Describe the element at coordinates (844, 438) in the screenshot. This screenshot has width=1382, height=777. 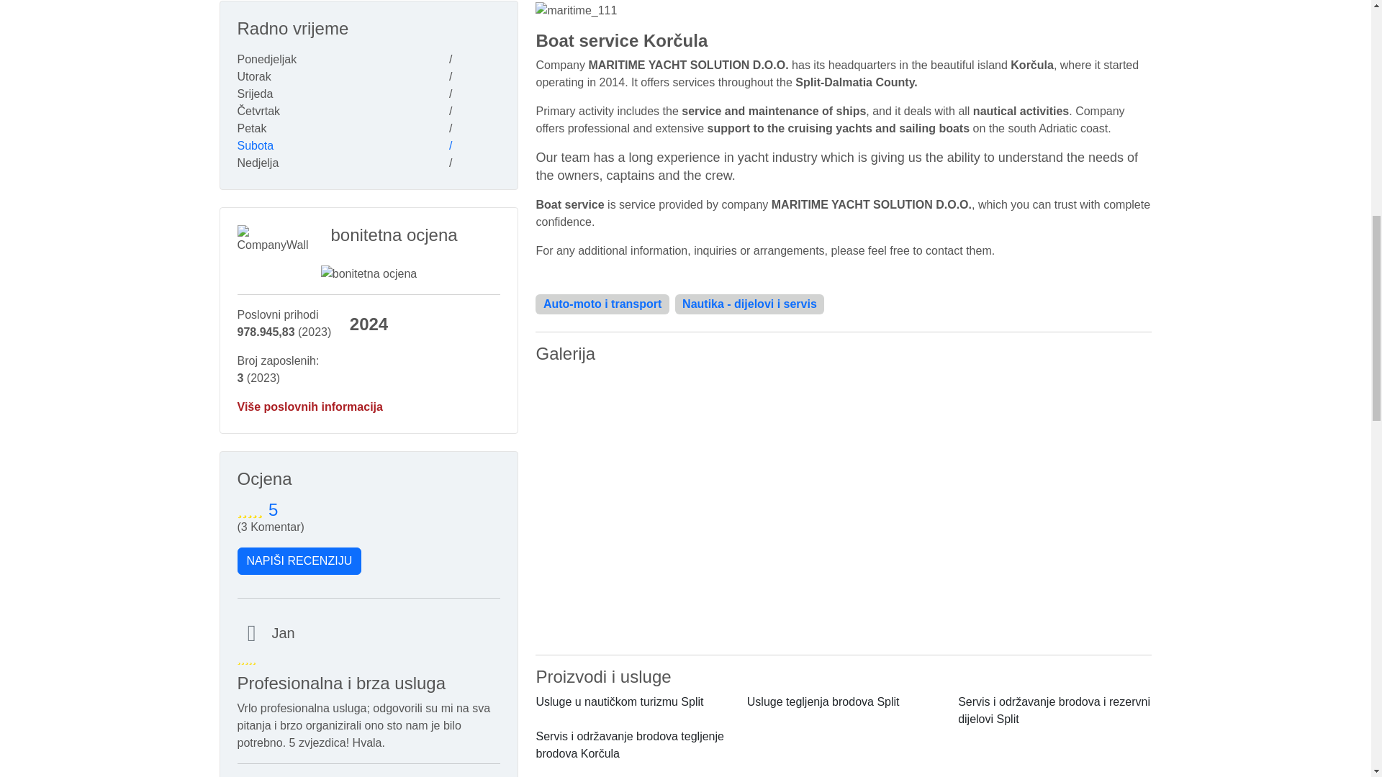
I see `maritime 222.jpg` at that location.